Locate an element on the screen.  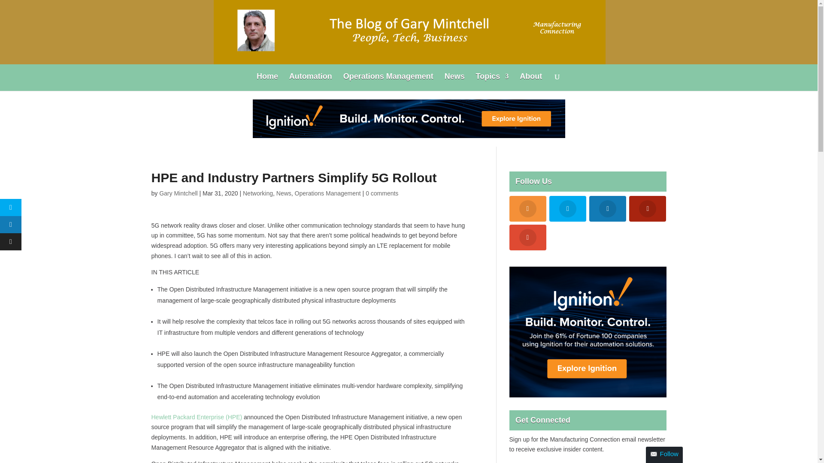
Gary Mintchell is located at coordinates (178, 193).